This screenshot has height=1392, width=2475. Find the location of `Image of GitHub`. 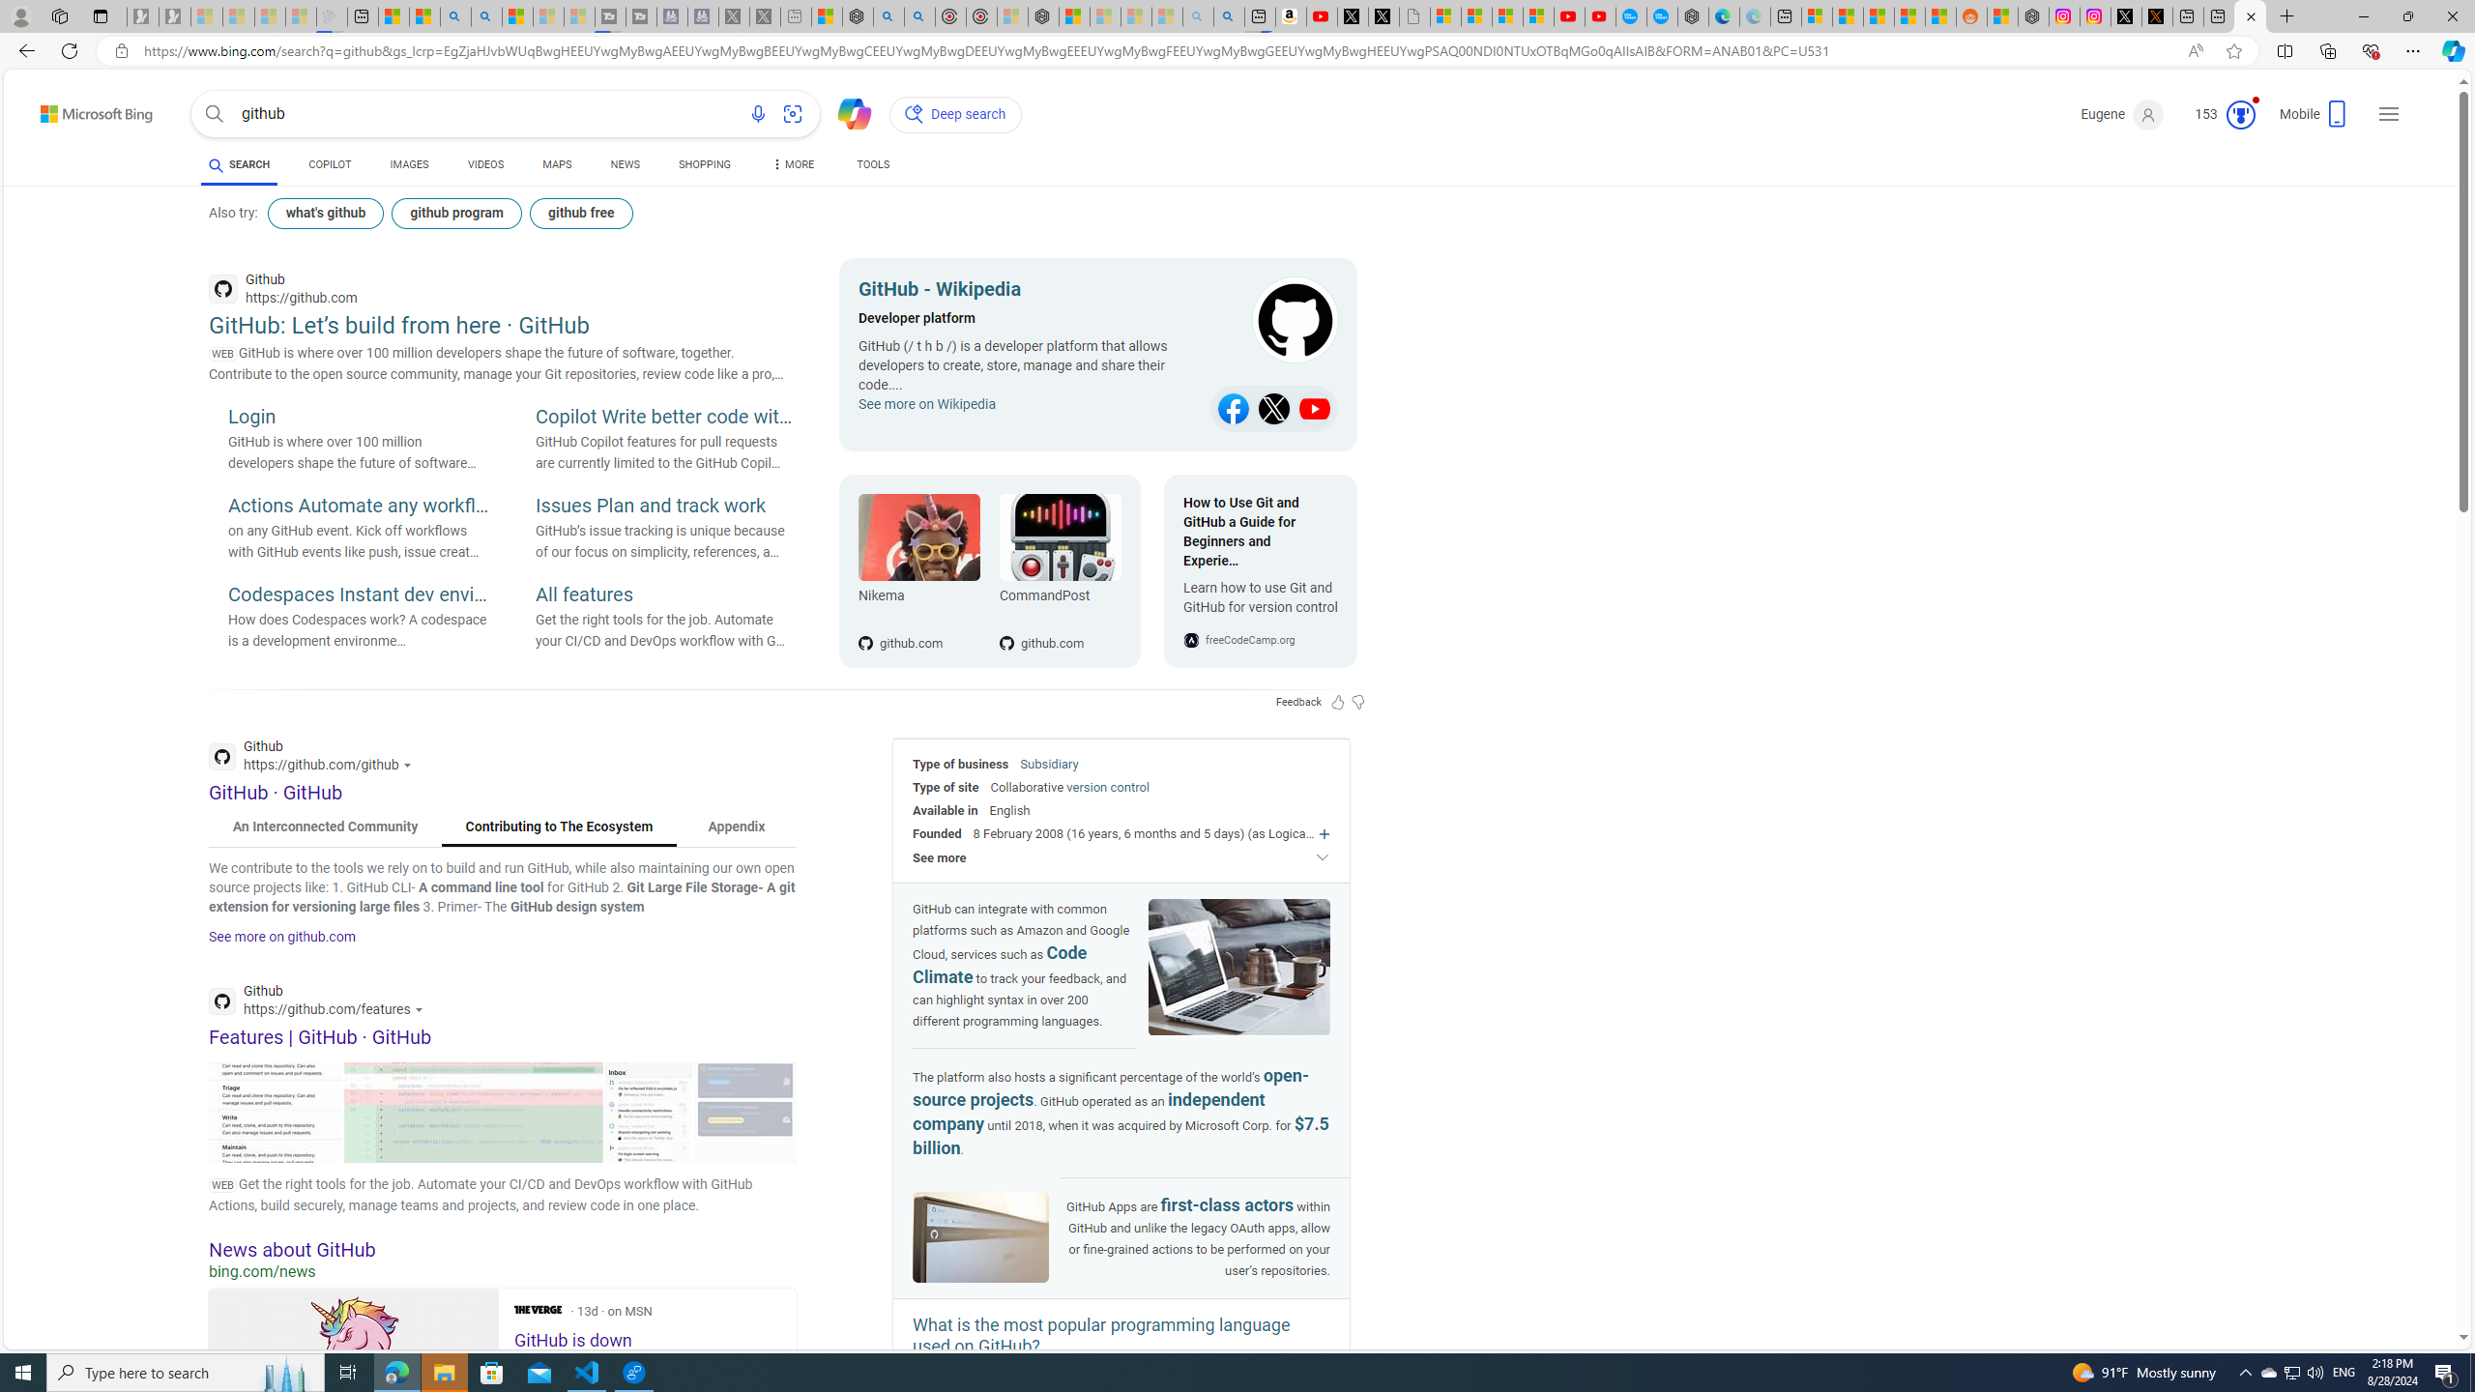

Image of GitHub is located at coordinates (980, 1237).